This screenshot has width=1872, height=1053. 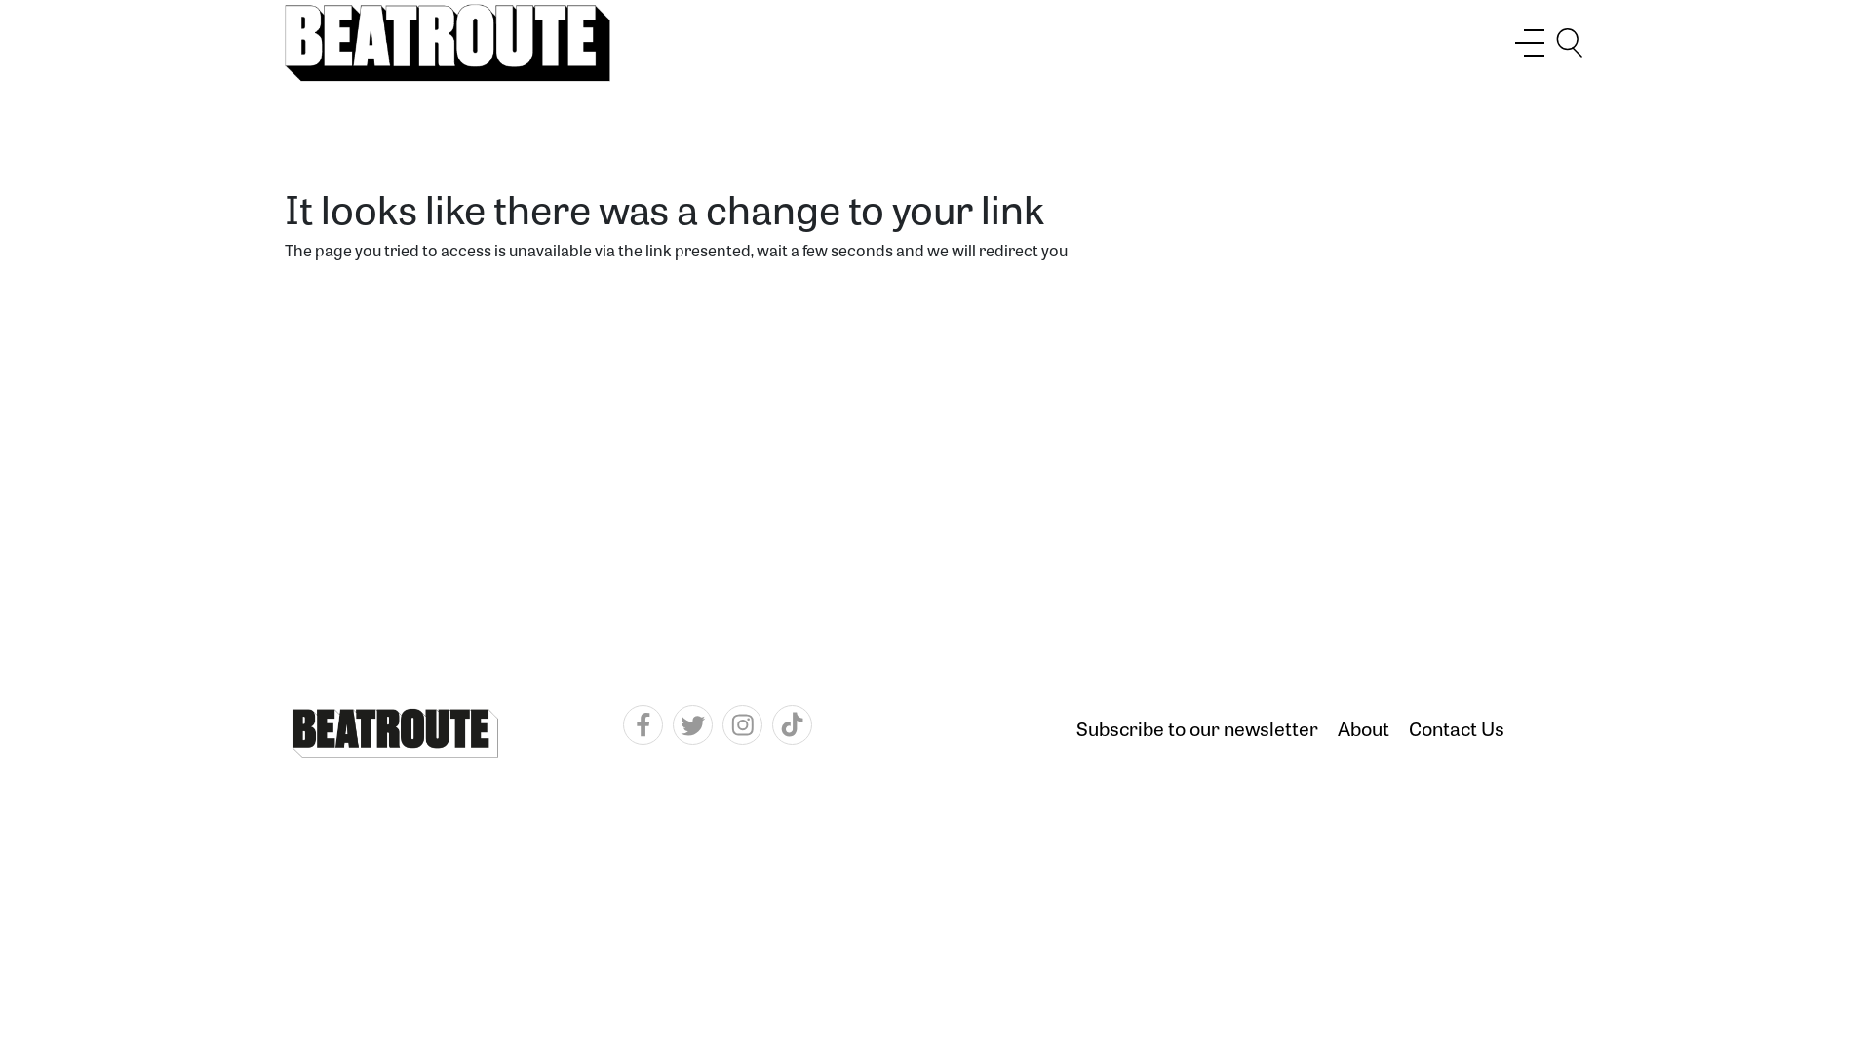 I want to click on Subscribe to our newsletter, so click(x=1197, y=731).